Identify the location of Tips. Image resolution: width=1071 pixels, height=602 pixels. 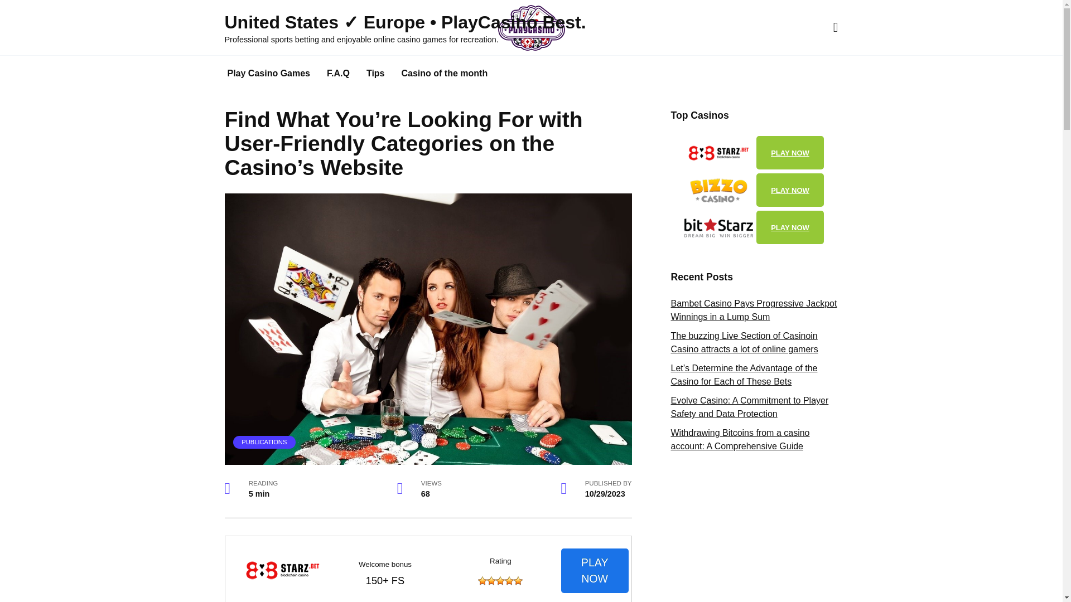
(375, 74).